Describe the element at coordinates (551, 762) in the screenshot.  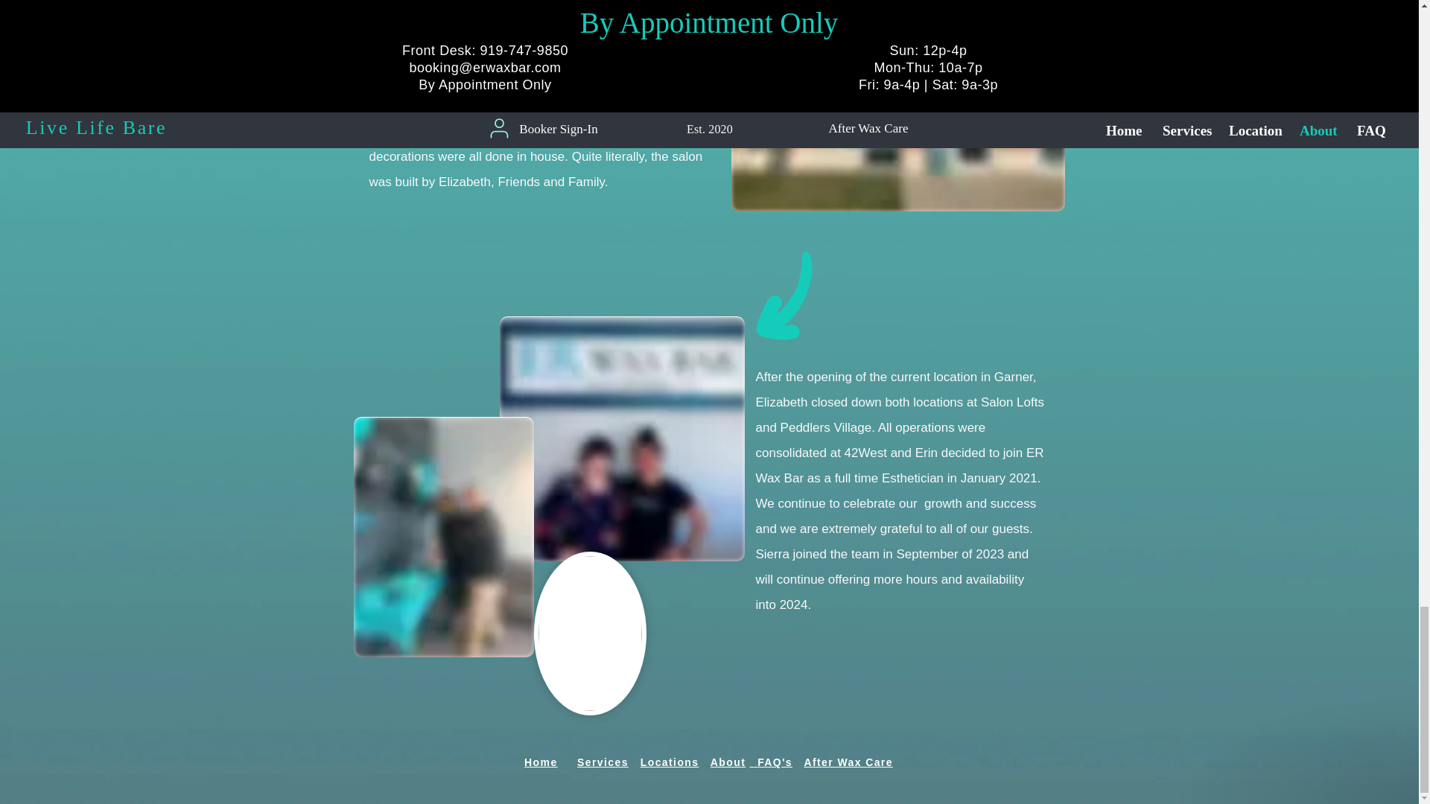
I see `Home     ` at that location.